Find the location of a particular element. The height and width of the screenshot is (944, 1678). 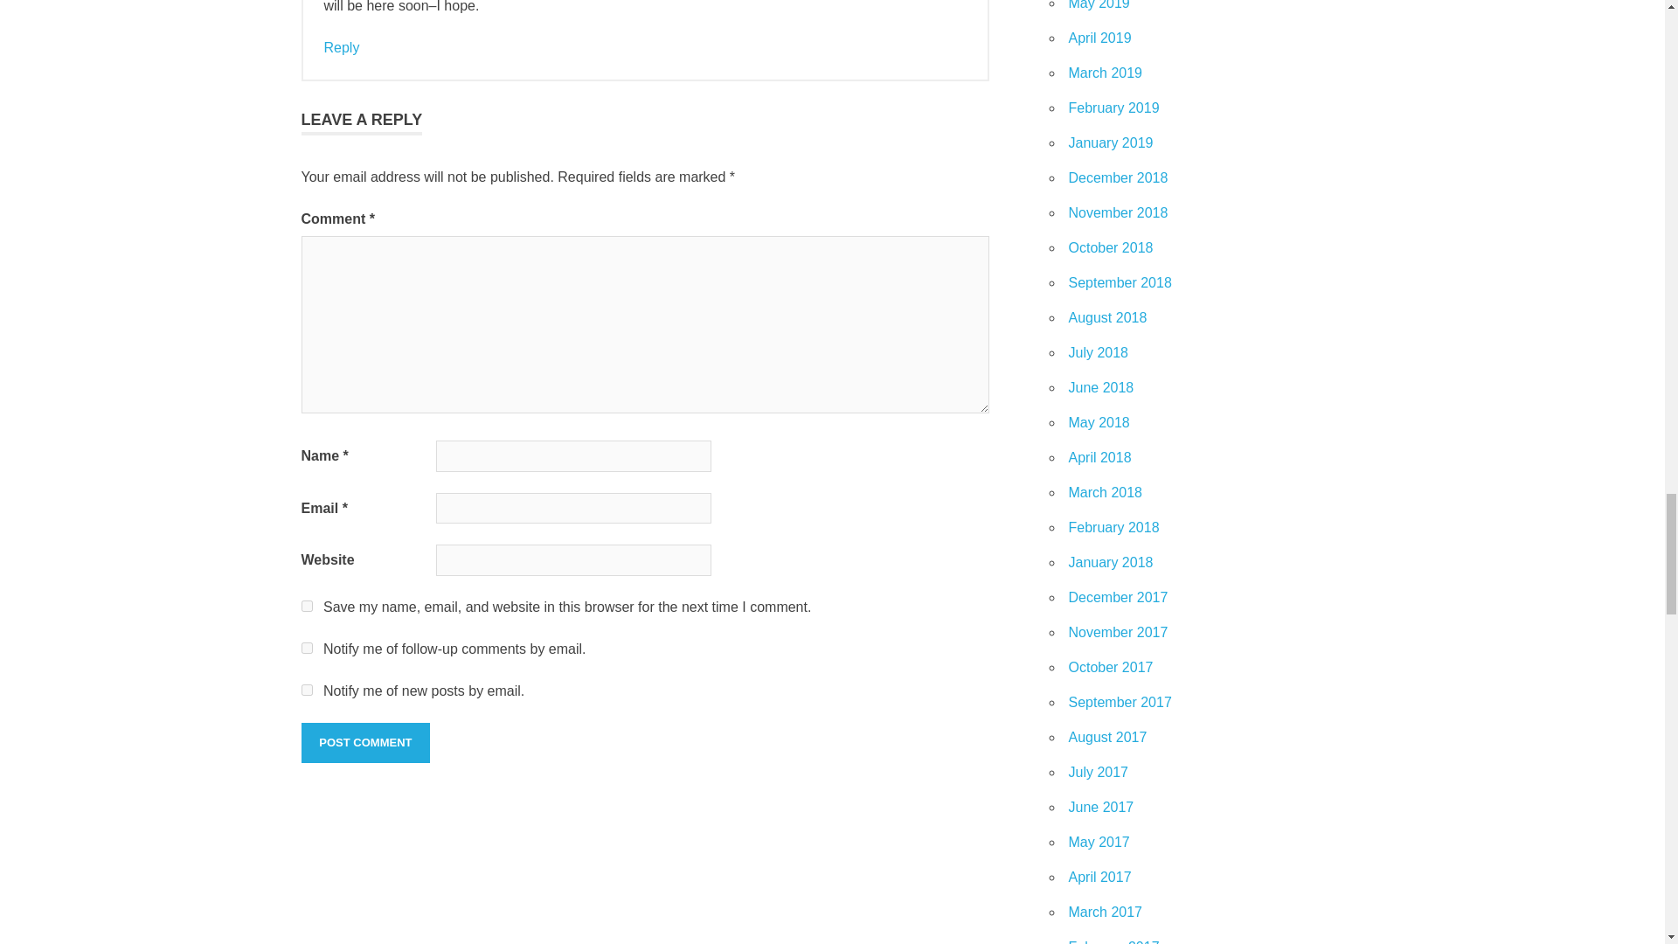

Reply is located at coordinates (341, 47).